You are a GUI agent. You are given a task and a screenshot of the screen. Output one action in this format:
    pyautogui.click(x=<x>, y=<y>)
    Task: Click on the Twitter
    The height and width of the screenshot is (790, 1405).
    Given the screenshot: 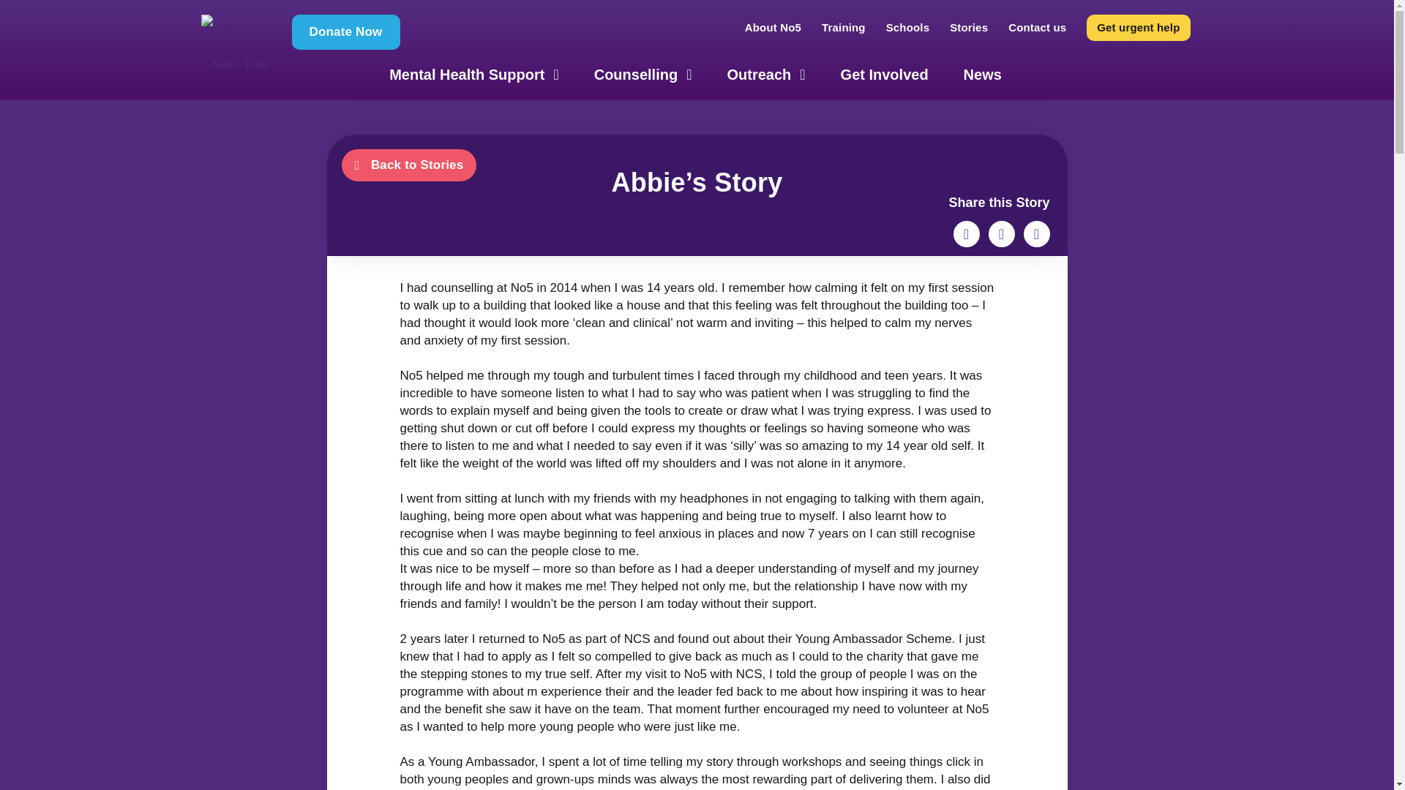 What is the action you would take?
    pyautogui.click(x=966, y=234)
    